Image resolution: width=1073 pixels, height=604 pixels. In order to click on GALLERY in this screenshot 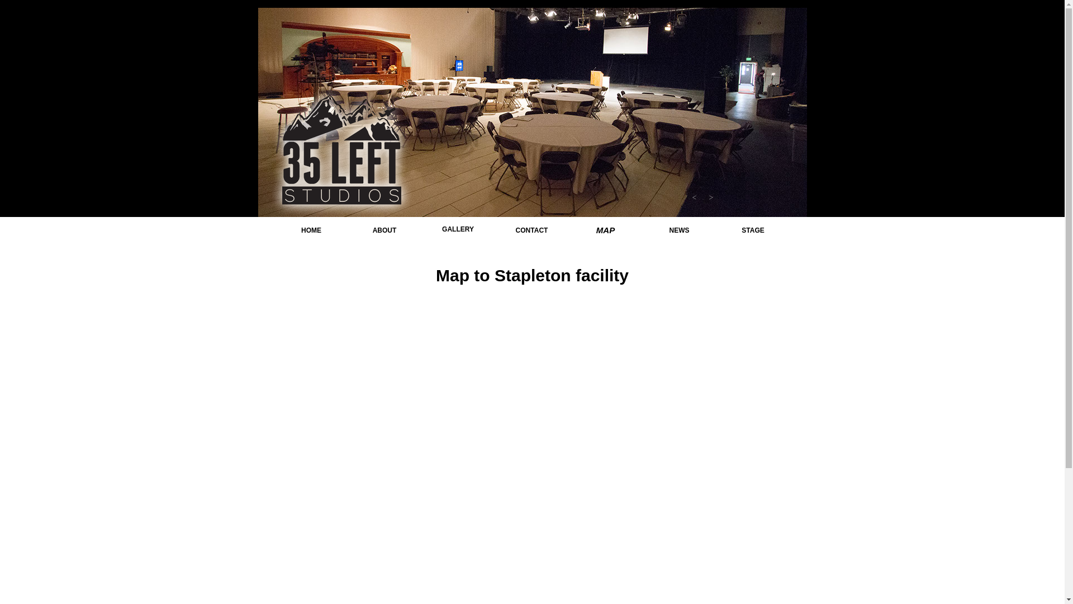, I will do `click(458, 230)`.